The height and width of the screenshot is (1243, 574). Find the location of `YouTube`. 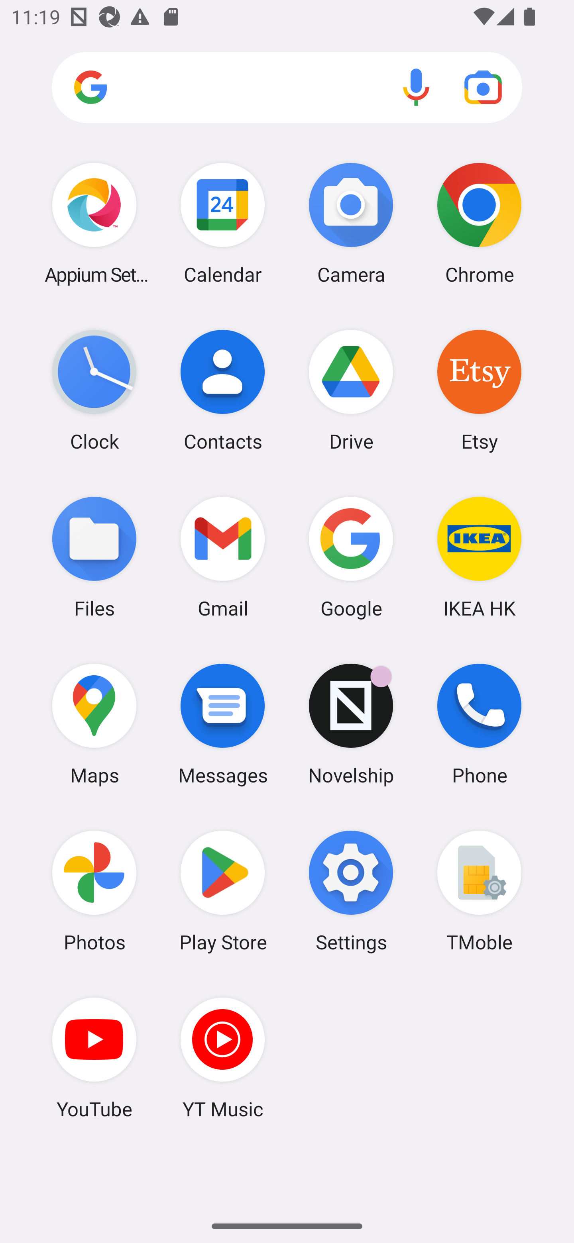

YouTube is located at coordinates (94, 1058).